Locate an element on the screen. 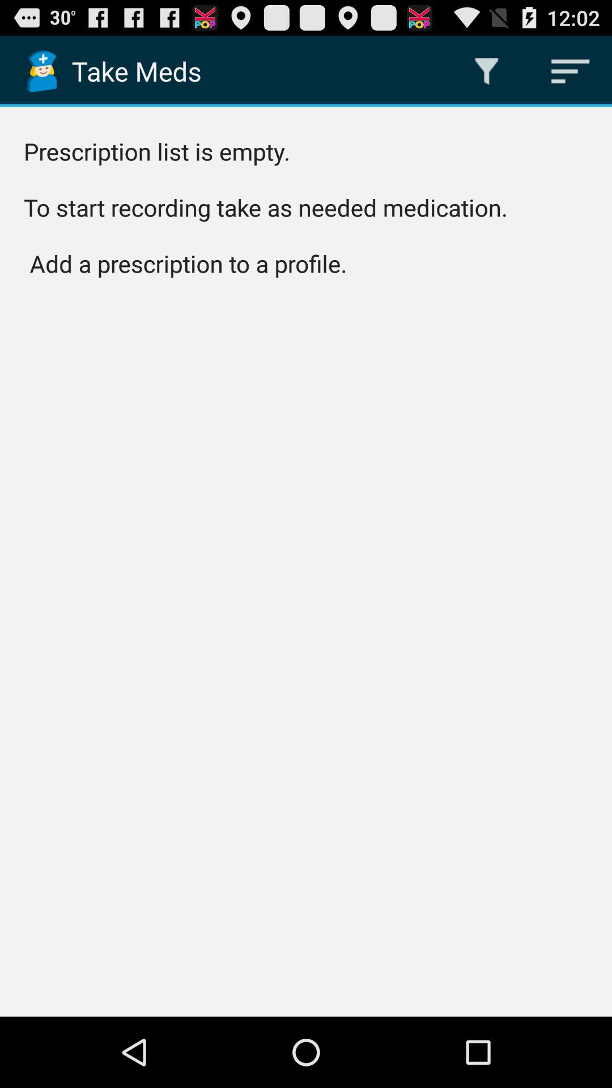 The height and width of the screenshot is (1088, 612). open app above the prescription list is app is located at coordinates (570, 71).